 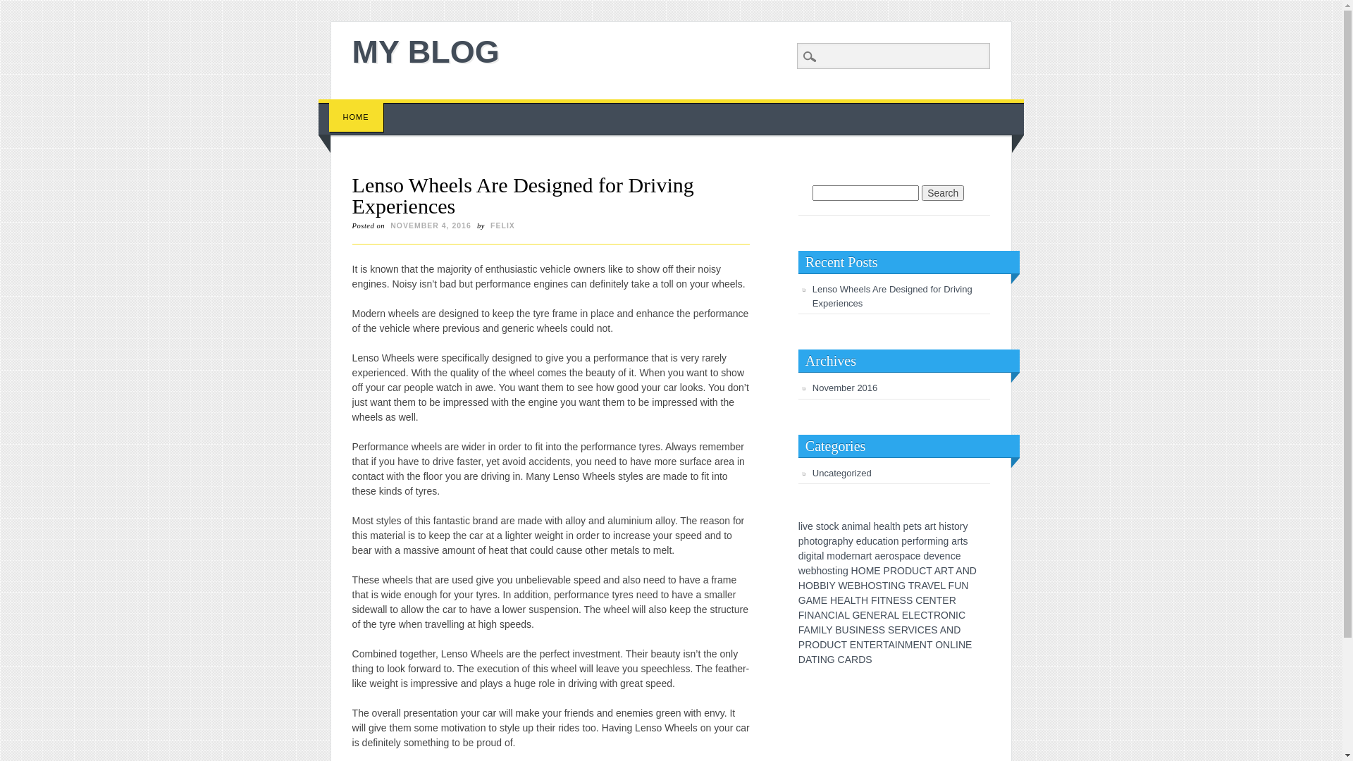 What do you see at coordinates (926, 556) in the screenshot?
I see `d` at bounding box center [926, 556].